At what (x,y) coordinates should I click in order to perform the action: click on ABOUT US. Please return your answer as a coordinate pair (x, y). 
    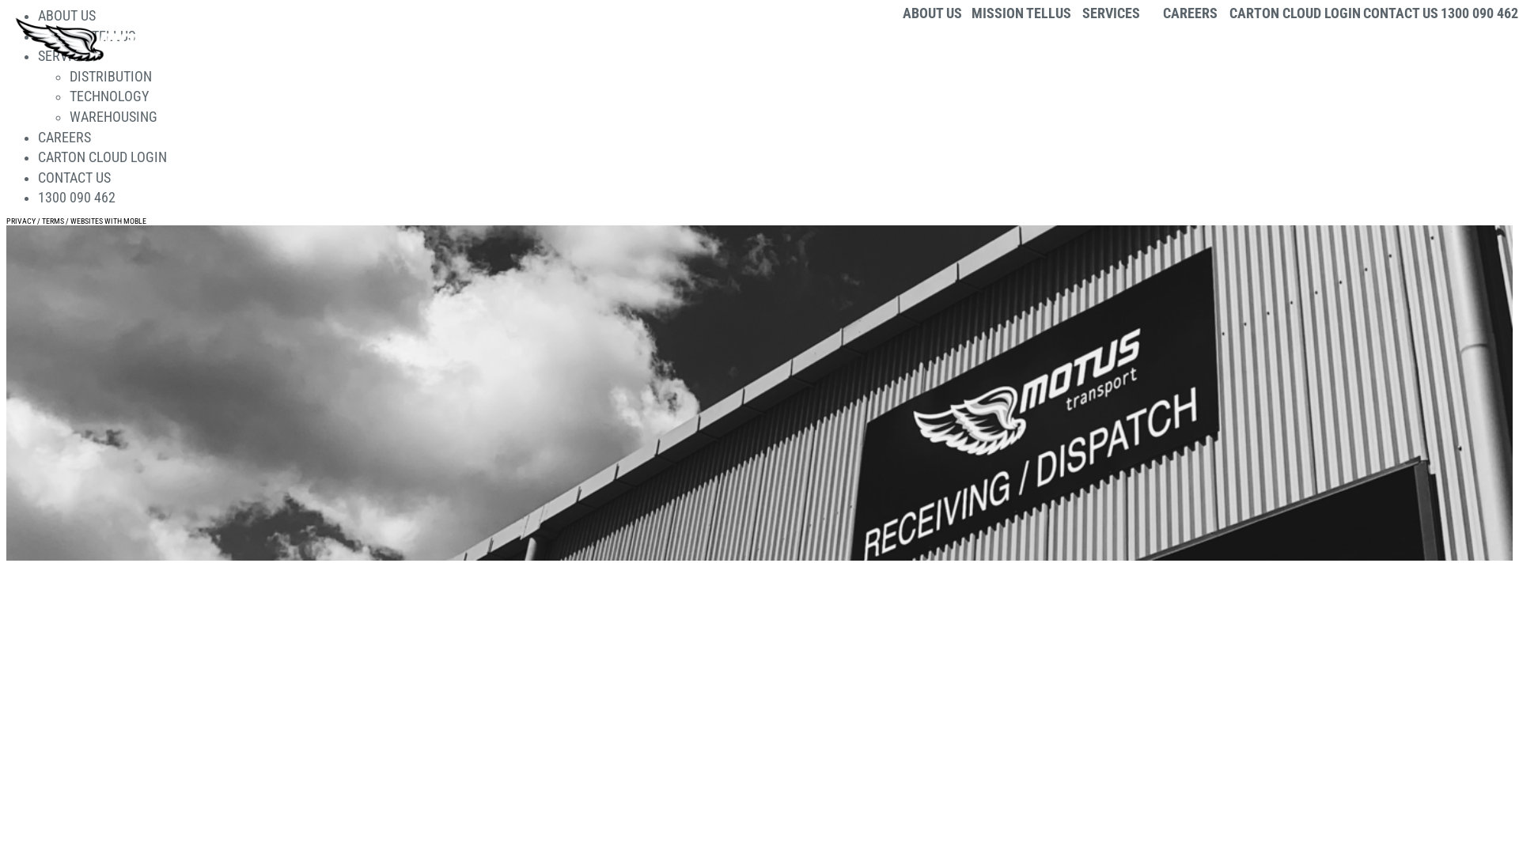
    Looking at the image, I should click on (932, 14).